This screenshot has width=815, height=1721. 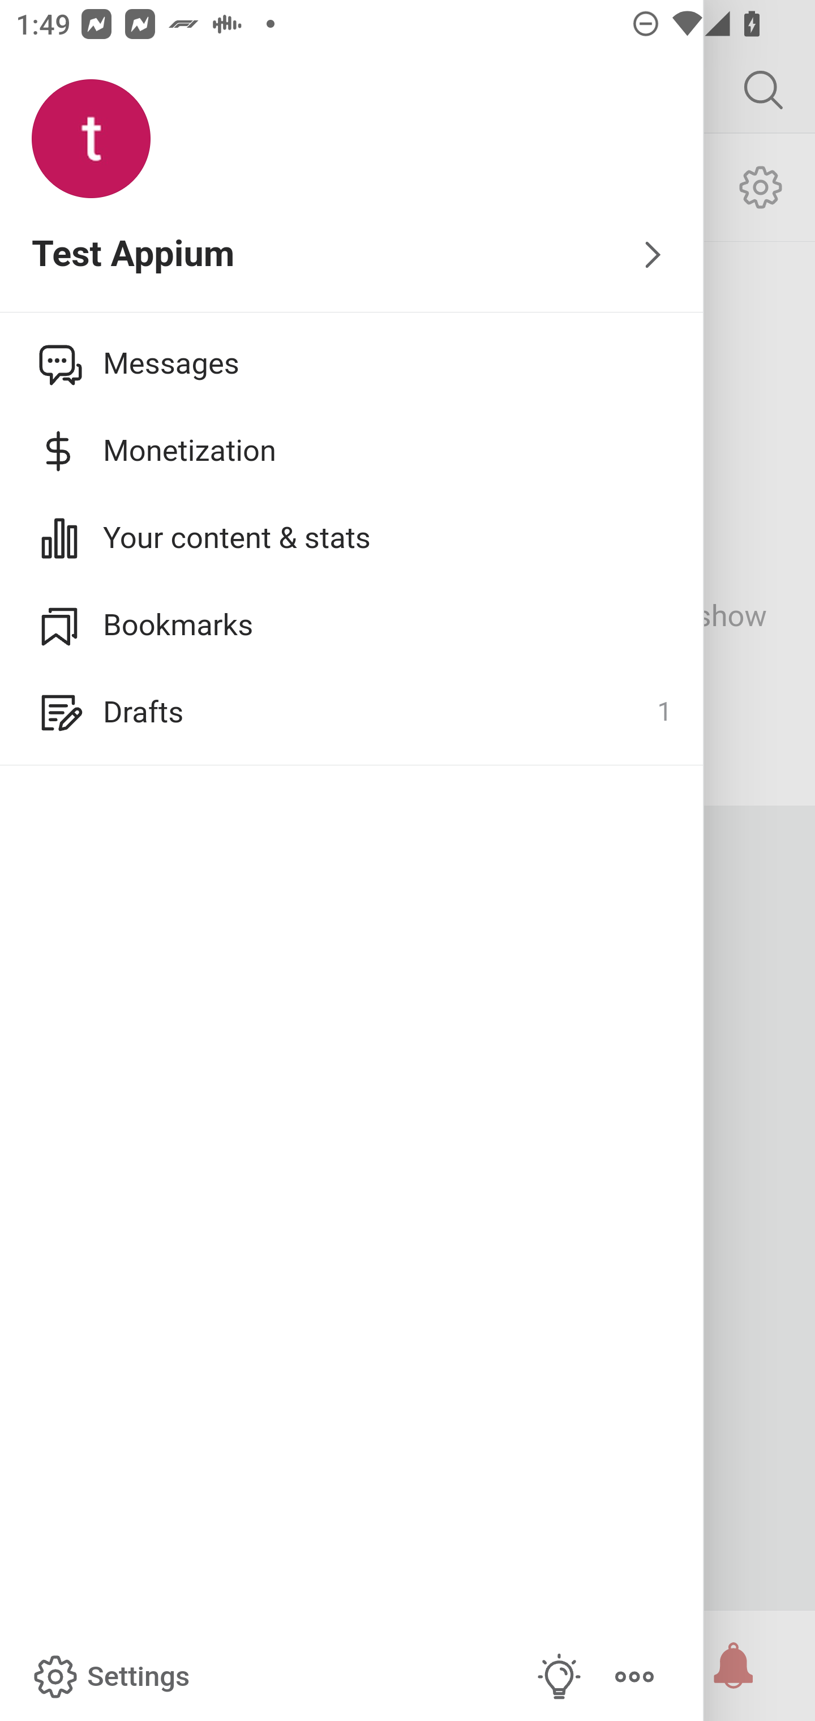 What do you see at coordinates (352, 451) in the screenshot?
I see `Monetization` at bounding box center [352, 451].